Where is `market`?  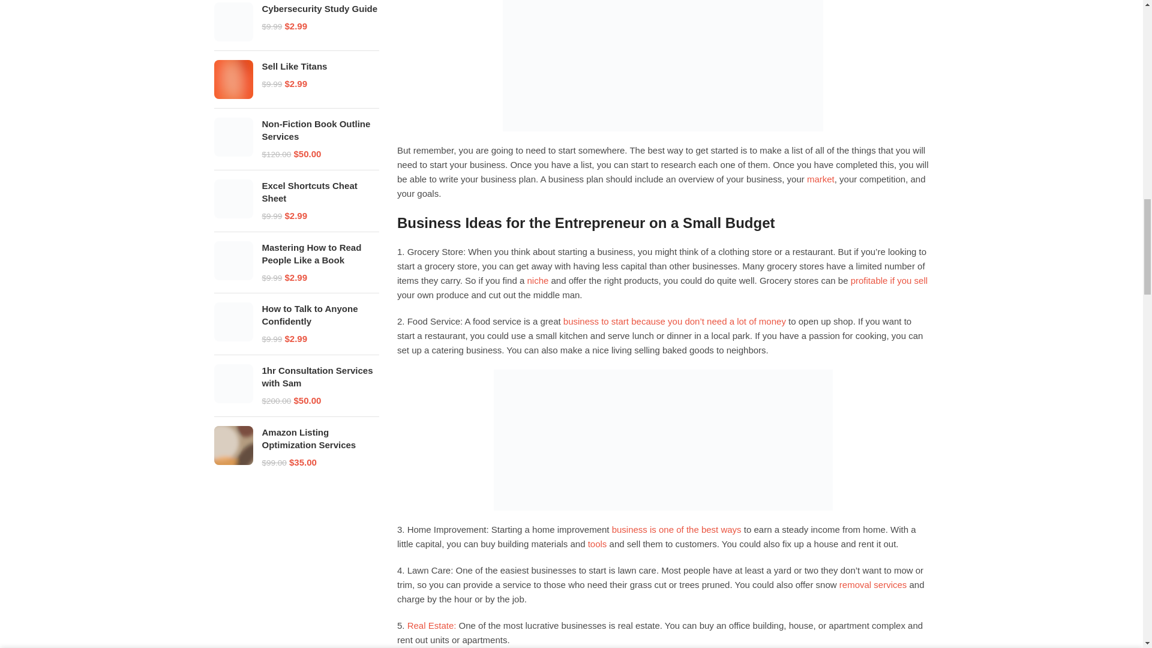 market is located at coordinates (821, 179).